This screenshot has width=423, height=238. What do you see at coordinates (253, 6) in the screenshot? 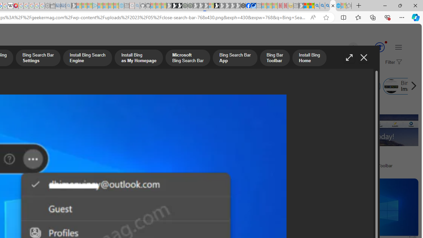
I see `AirNow.gov` at bounding box center [253, 6].